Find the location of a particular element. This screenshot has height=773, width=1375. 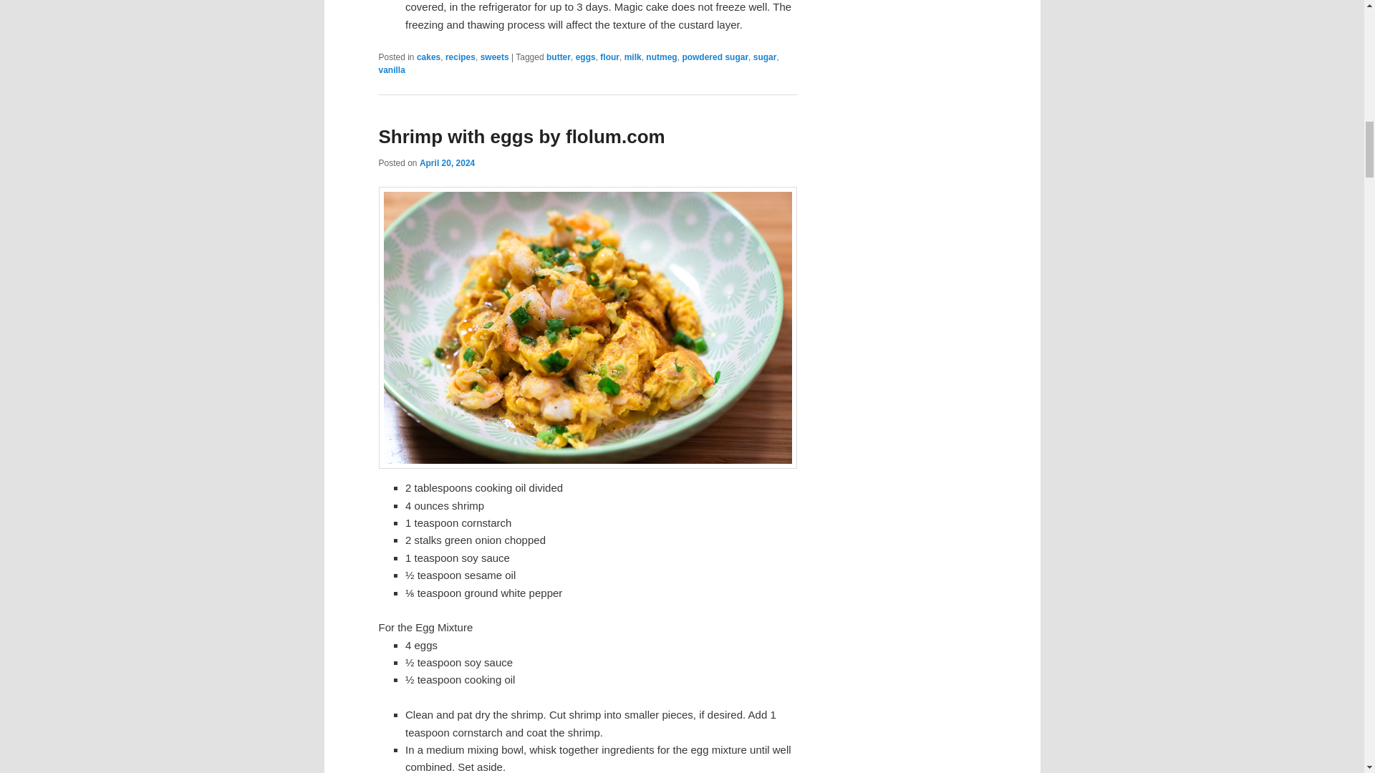

powdered sugar is located at coordinates (715, 57).